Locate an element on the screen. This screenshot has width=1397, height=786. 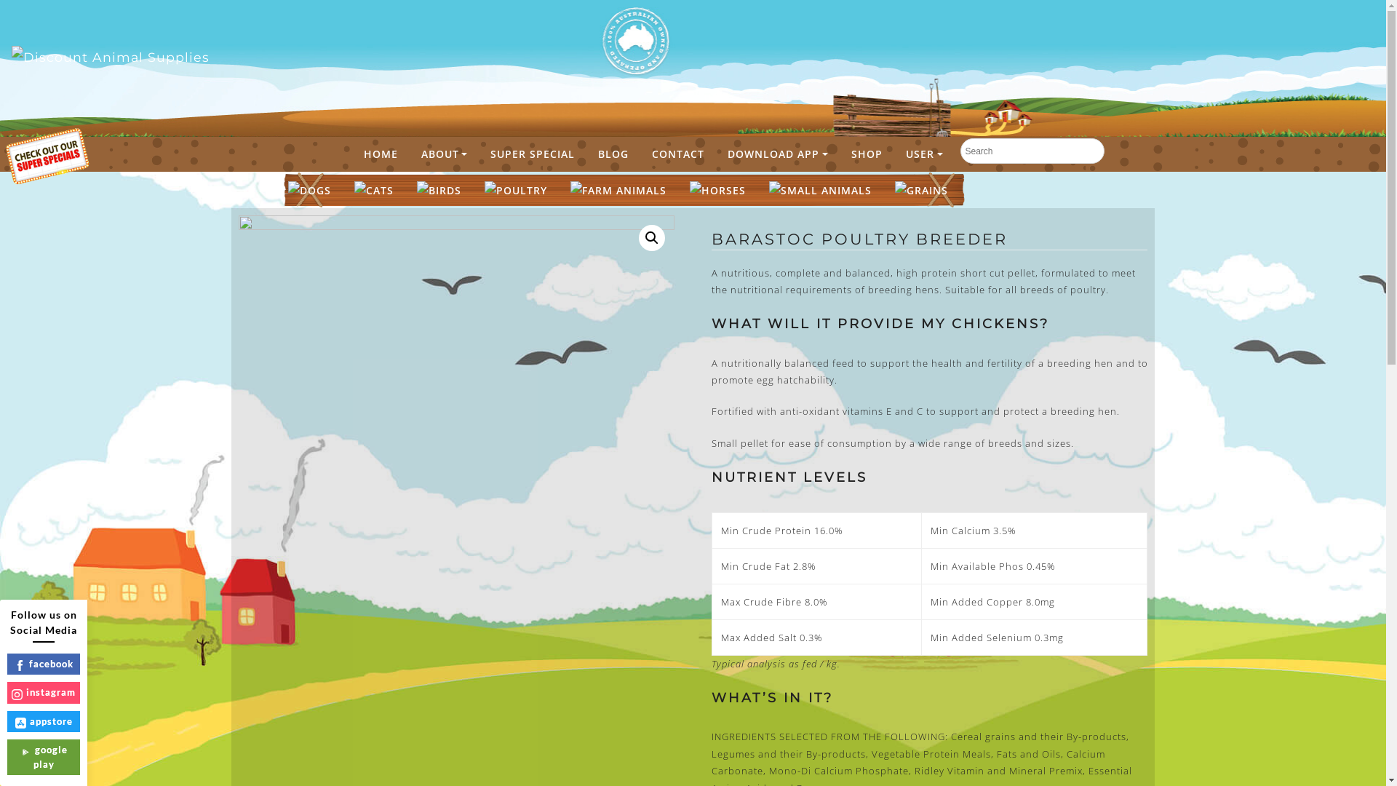
Small Animals is located at coordinates (819, 190).